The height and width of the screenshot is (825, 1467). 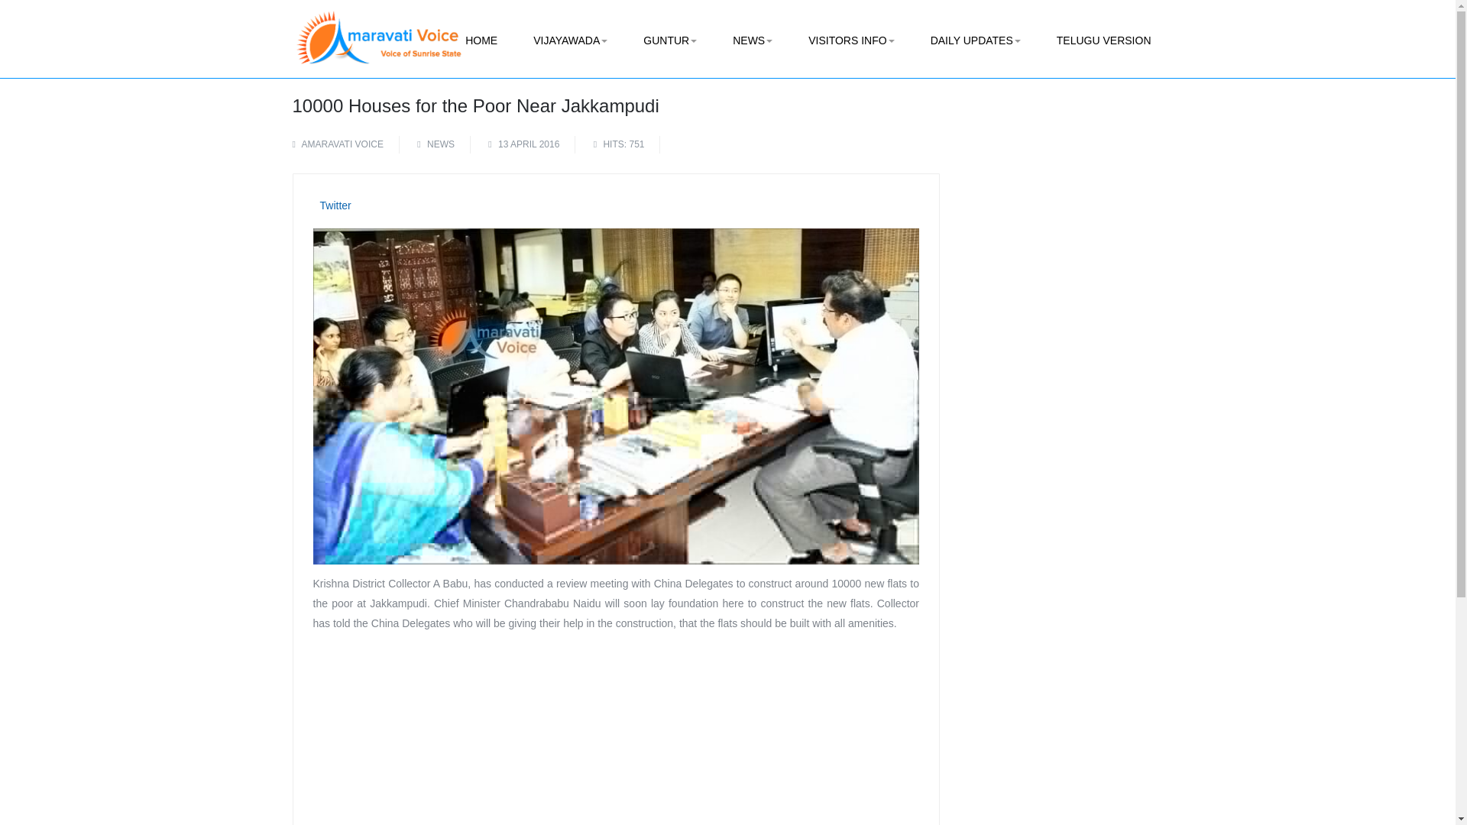 What do you see at coordinates (440, 144) in the screenshot?
I see `NEWS` at bounding box center [440, 144].